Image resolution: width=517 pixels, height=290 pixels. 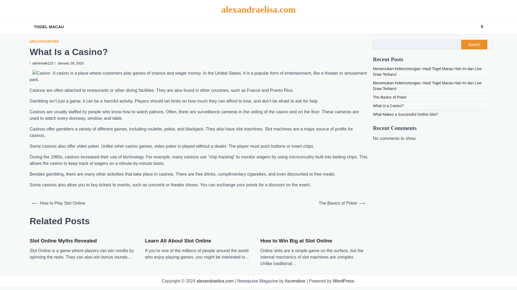 What do you see at coordinates (178, 241) in the screenshot?
I see `Learn All About Slot Online` at bounding box center [178, 241].